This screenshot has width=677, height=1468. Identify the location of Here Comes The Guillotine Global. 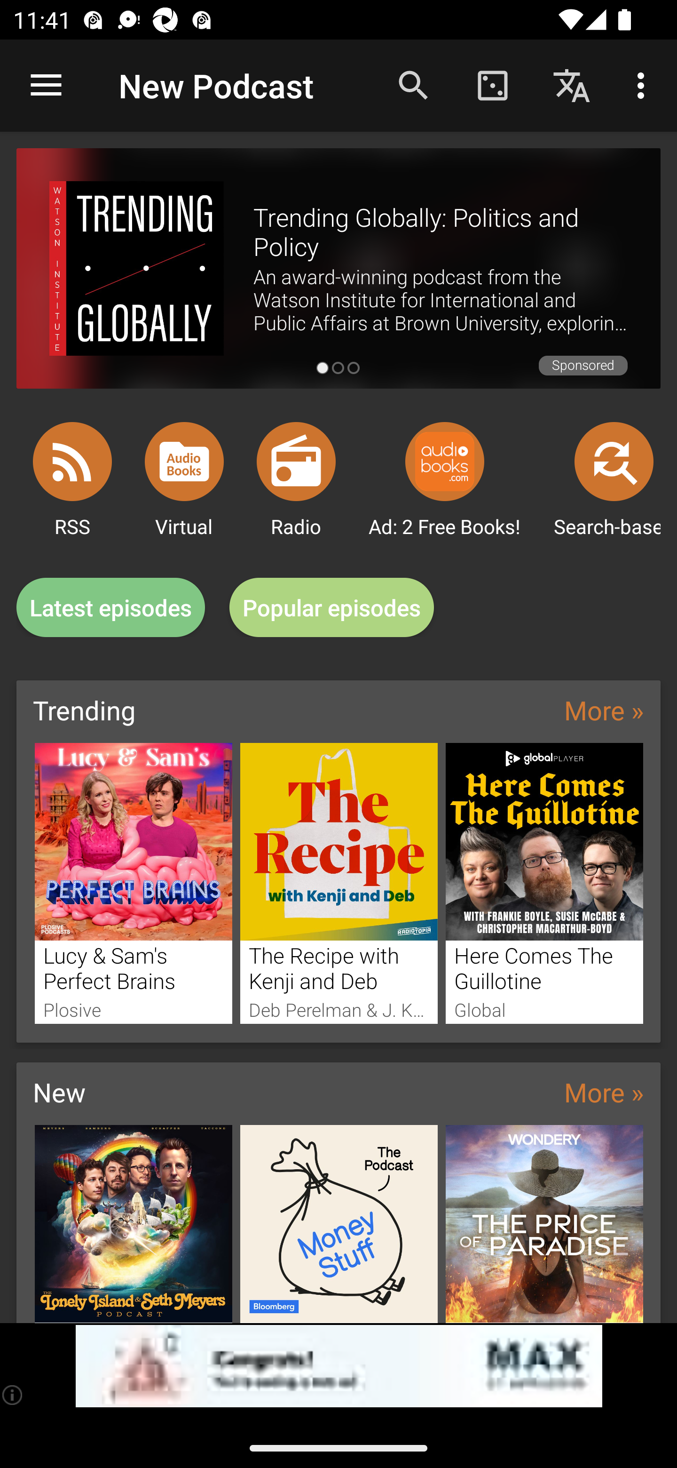
(544, 883).